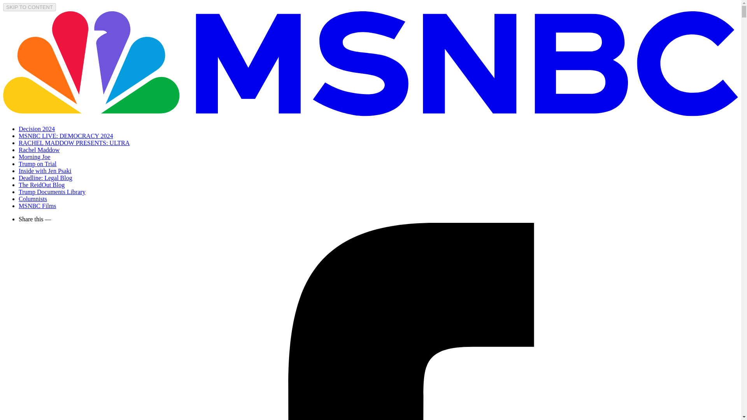 Image resolution: width=747 pixels, height=420 pixels. Describe the element at coordinates (34, 157) in the screenshot. I see `Morning Joe` at that location.